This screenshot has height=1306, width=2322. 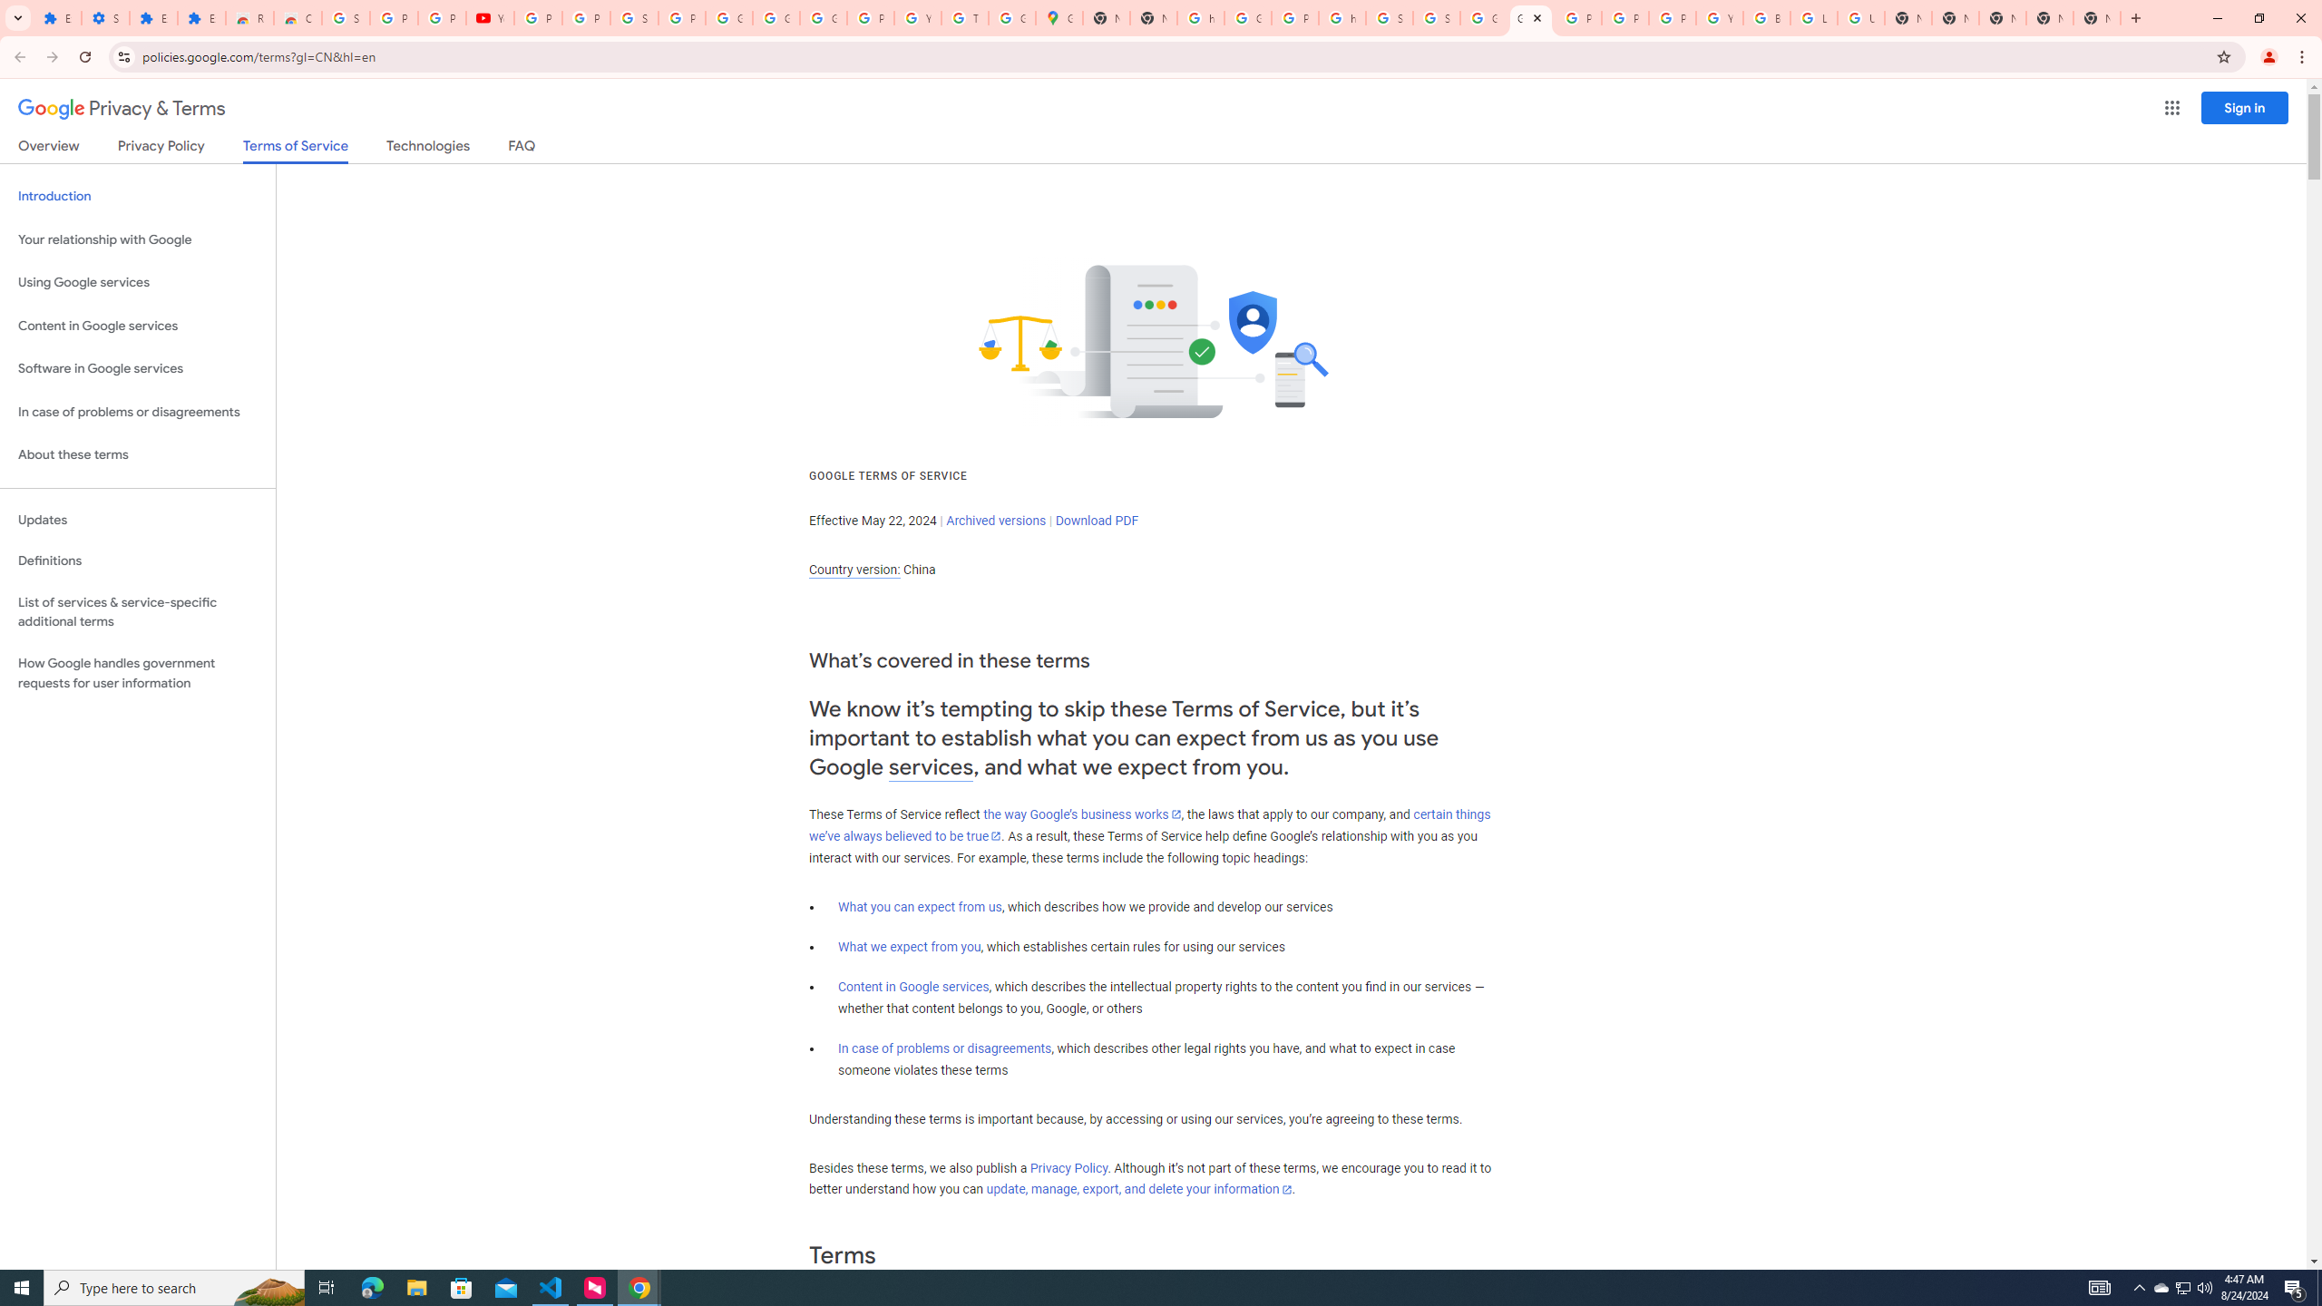 What do you see at coordinates (854, 570) in the screenshot?
I see `Country version:` at bounding box center [854, 570].